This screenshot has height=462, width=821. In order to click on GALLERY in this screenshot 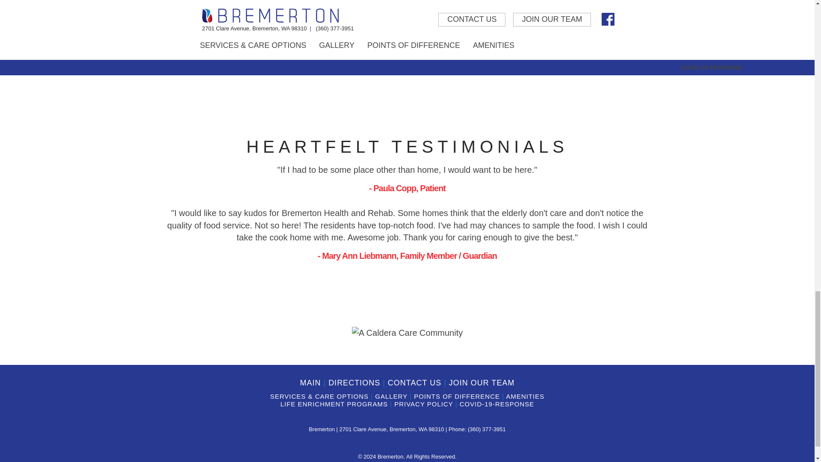, I will do `click(391, 396)`.